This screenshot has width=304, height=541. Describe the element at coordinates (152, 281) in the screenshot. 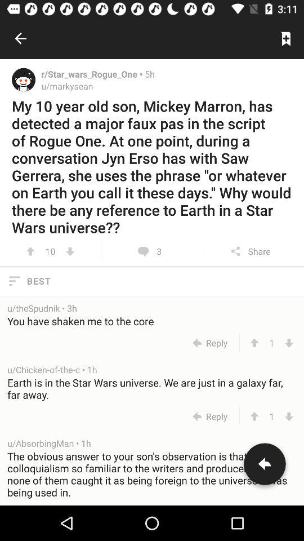

I see `flip to the best icon` at that location.